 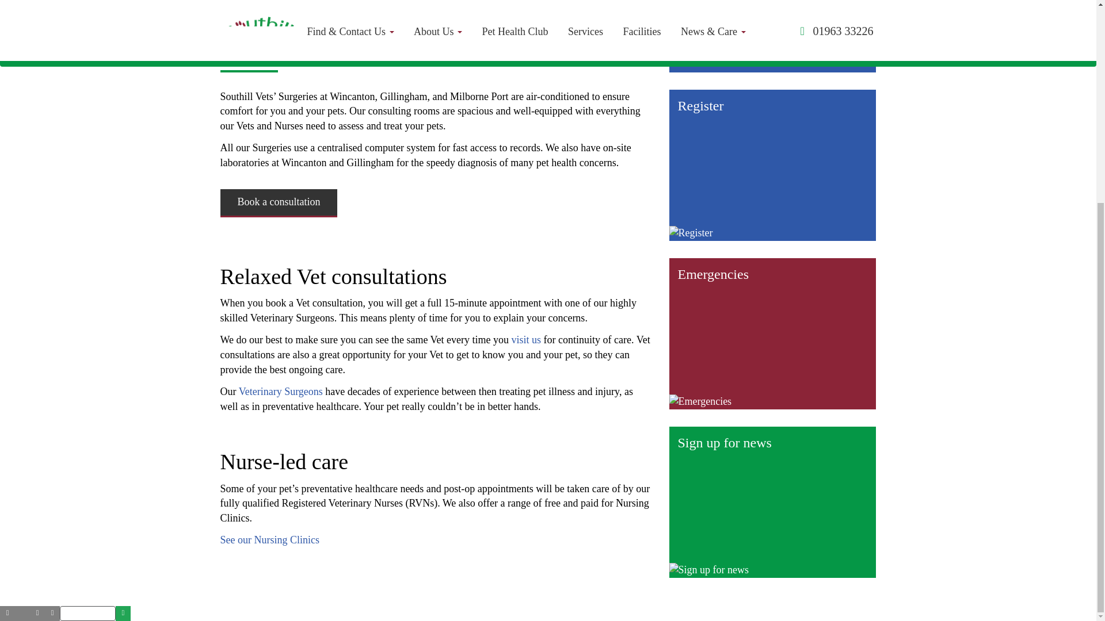 What do you see at coordinates (736, 7) in the screenshot?
I see `Operating Theatres` at bounding box center [736, 7].